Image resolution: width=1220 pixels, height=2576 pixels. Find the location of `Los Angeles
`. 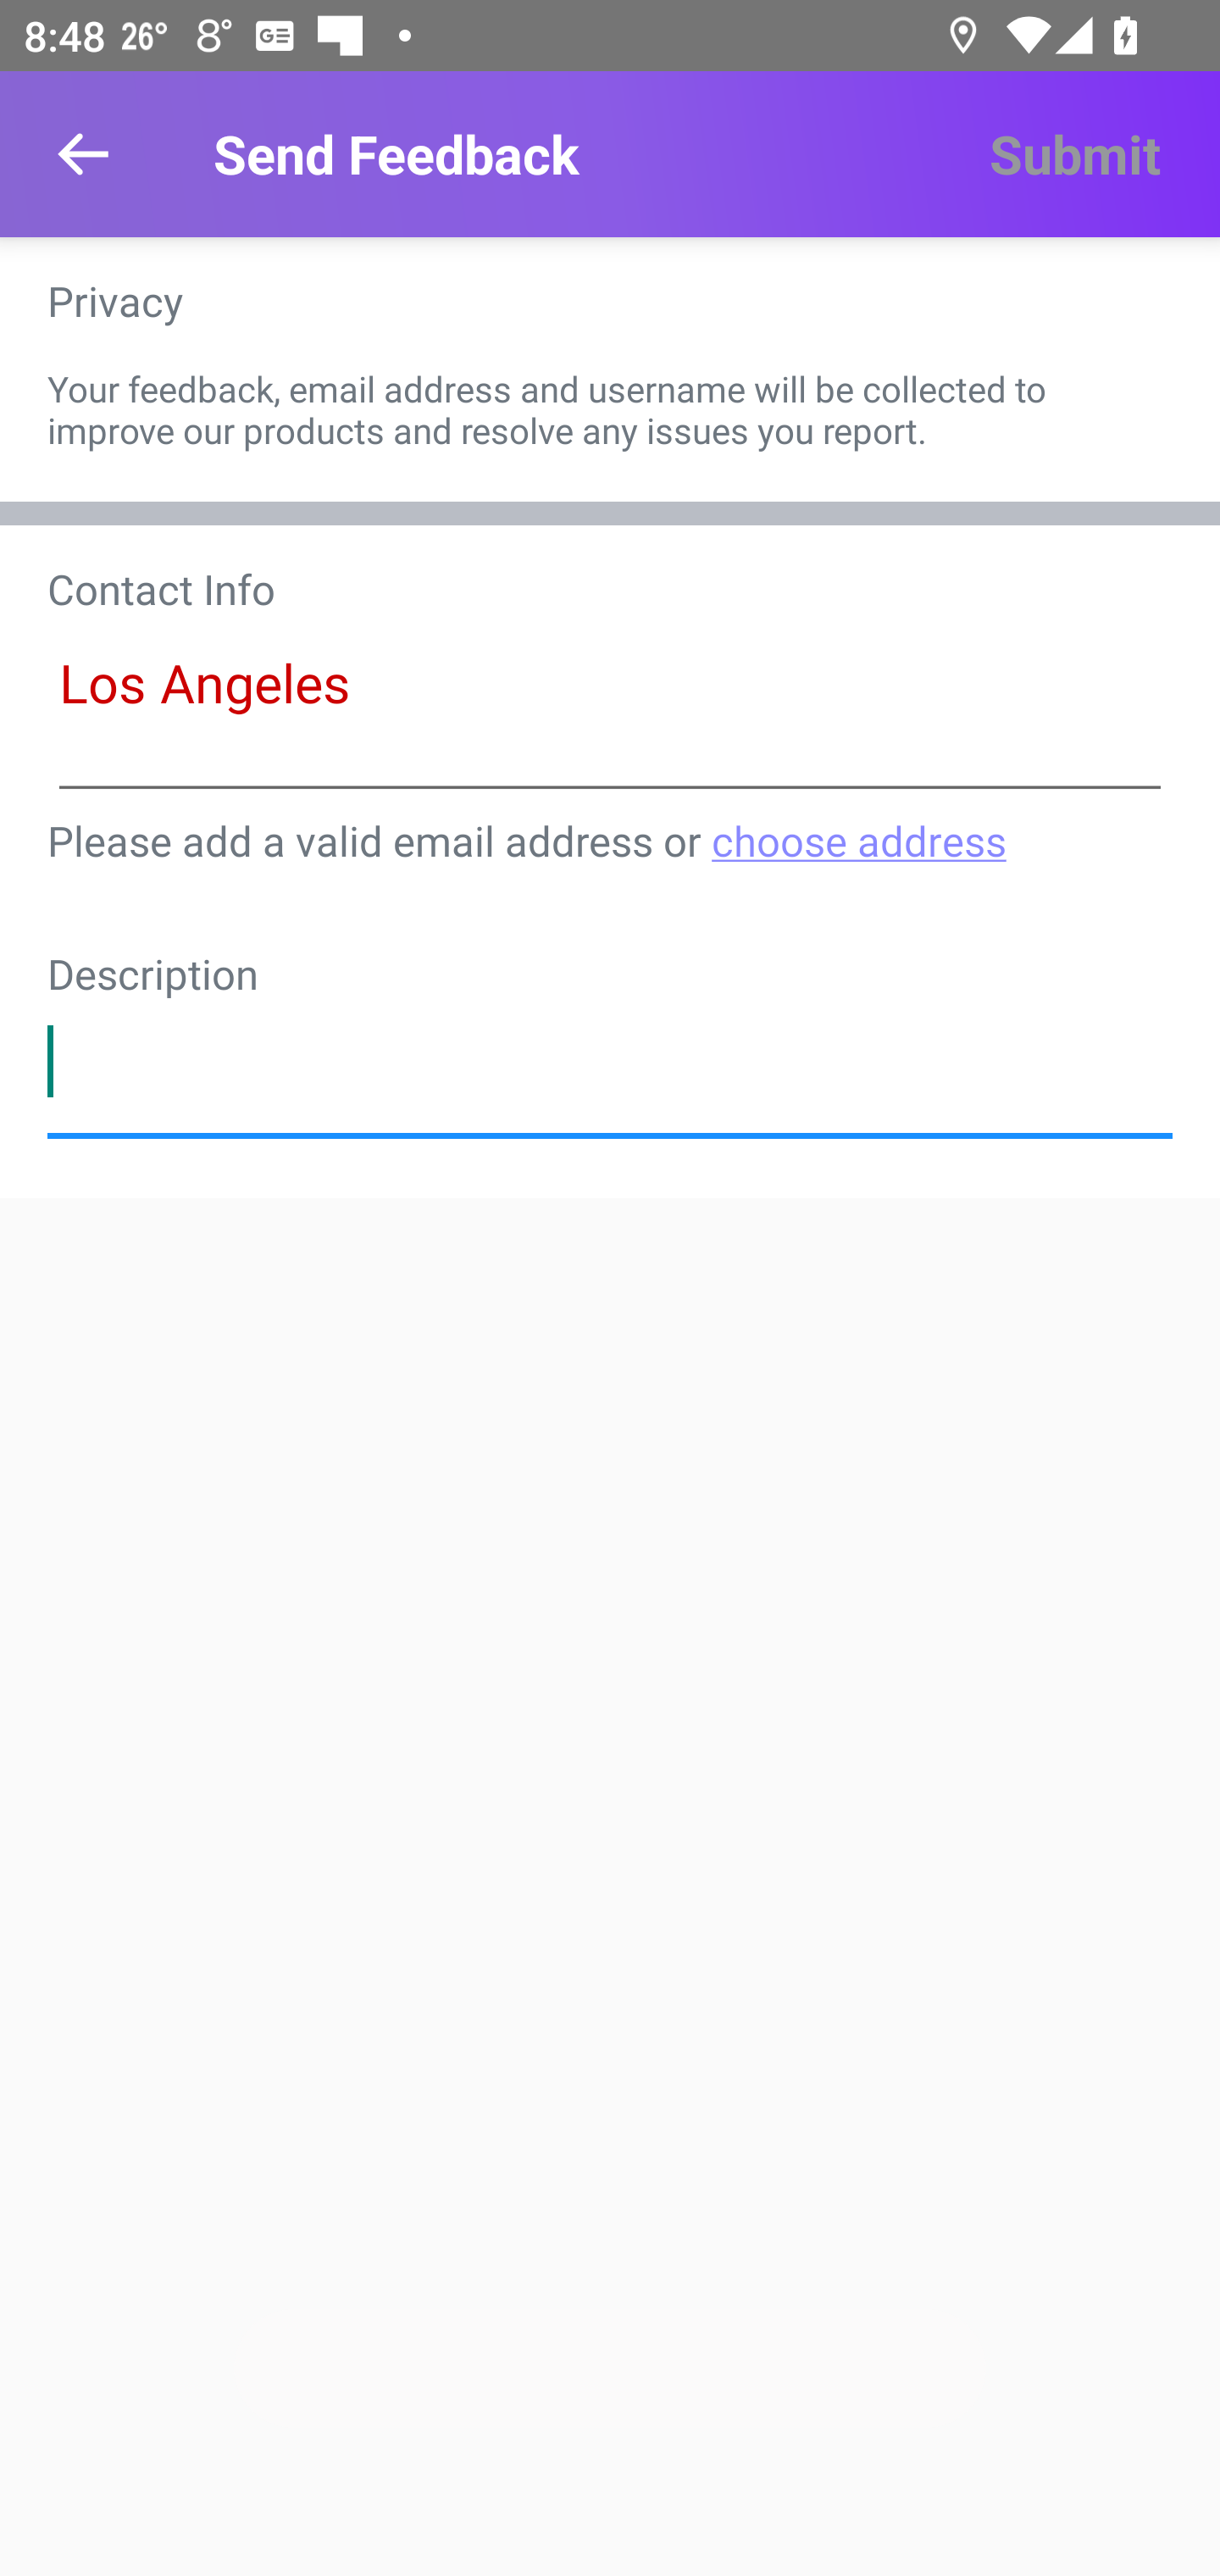

Los Angeles
 is located at coordinates (610, 713).